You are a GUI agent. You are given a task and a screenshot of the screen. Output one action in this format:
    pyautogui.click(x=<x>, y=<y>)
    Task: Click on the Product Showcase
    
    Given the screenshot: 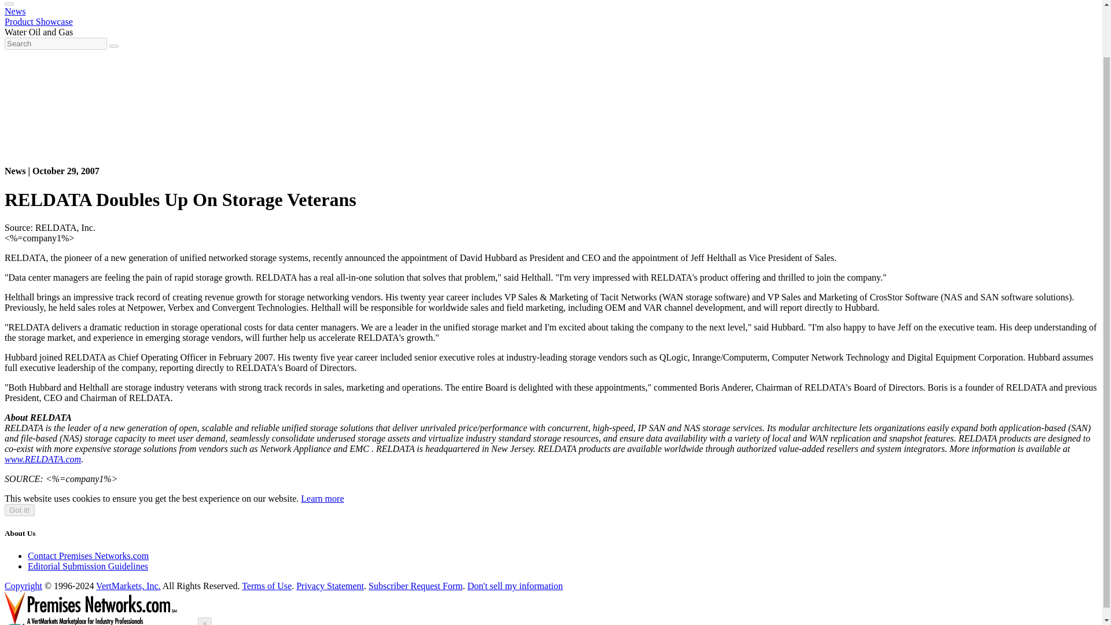 What is the action you would take?
    pyautogui.click(x=38, y=22)
    